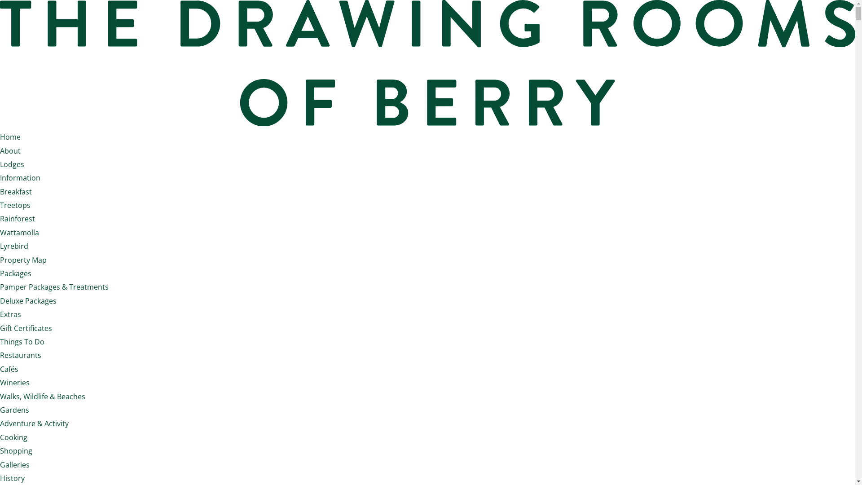 This screenshot has height=485, width=862. Describe the element at coordinates (16, 192) in the screenshot. I see `Breakfast` at that location.